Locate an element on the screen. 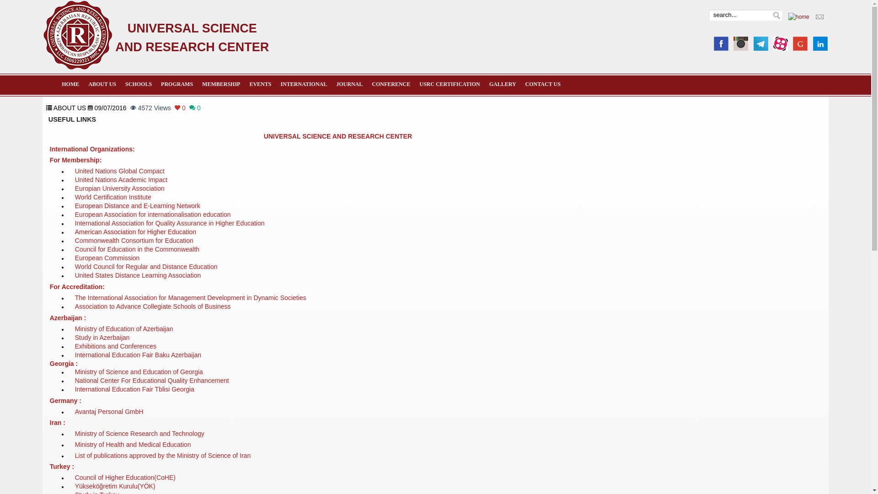 The width and height of the screenshot is (878, 494). ABOUT US is located at coordinates (102, 84).